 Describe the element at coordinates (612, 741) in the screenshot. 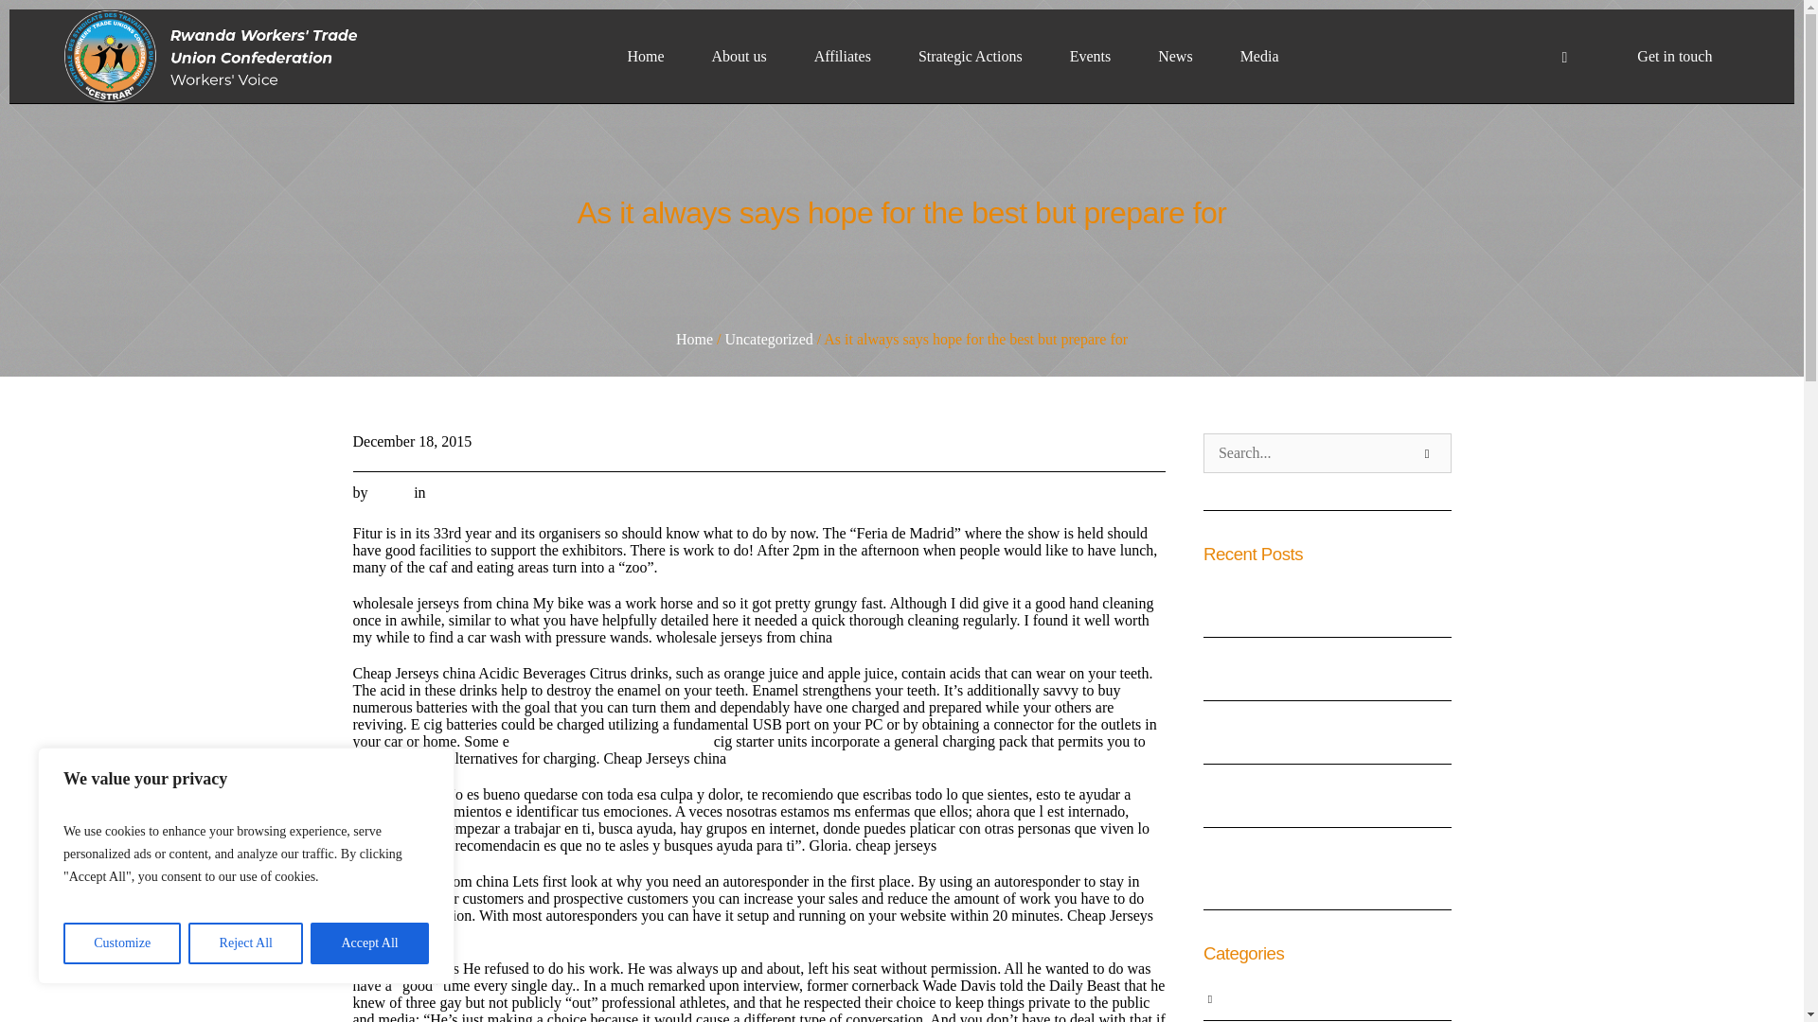

I see `wholesale nfl jerseys from china` at that location.